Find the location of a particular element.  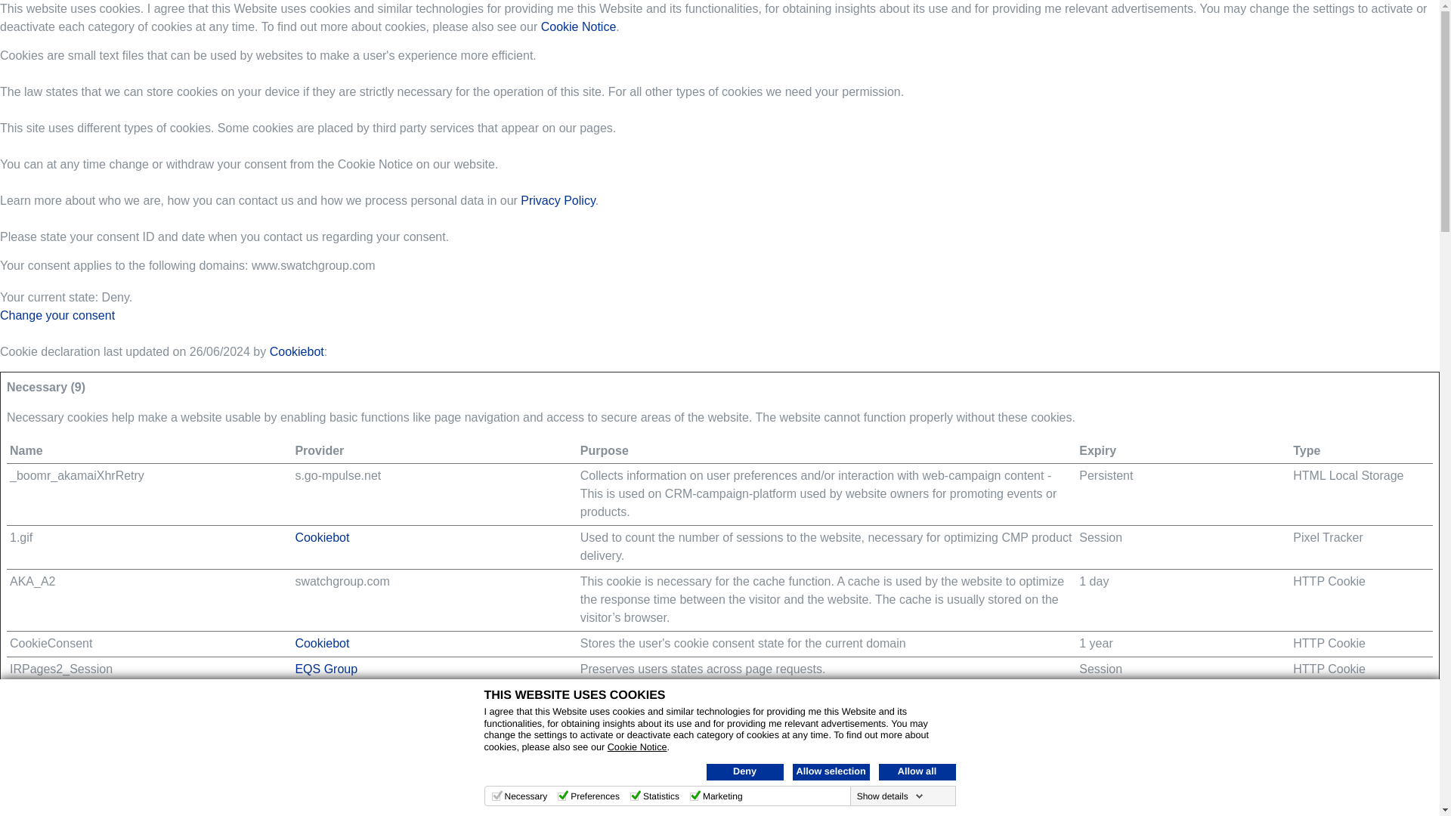

Cookiebot is located at coordinates (322, 643).